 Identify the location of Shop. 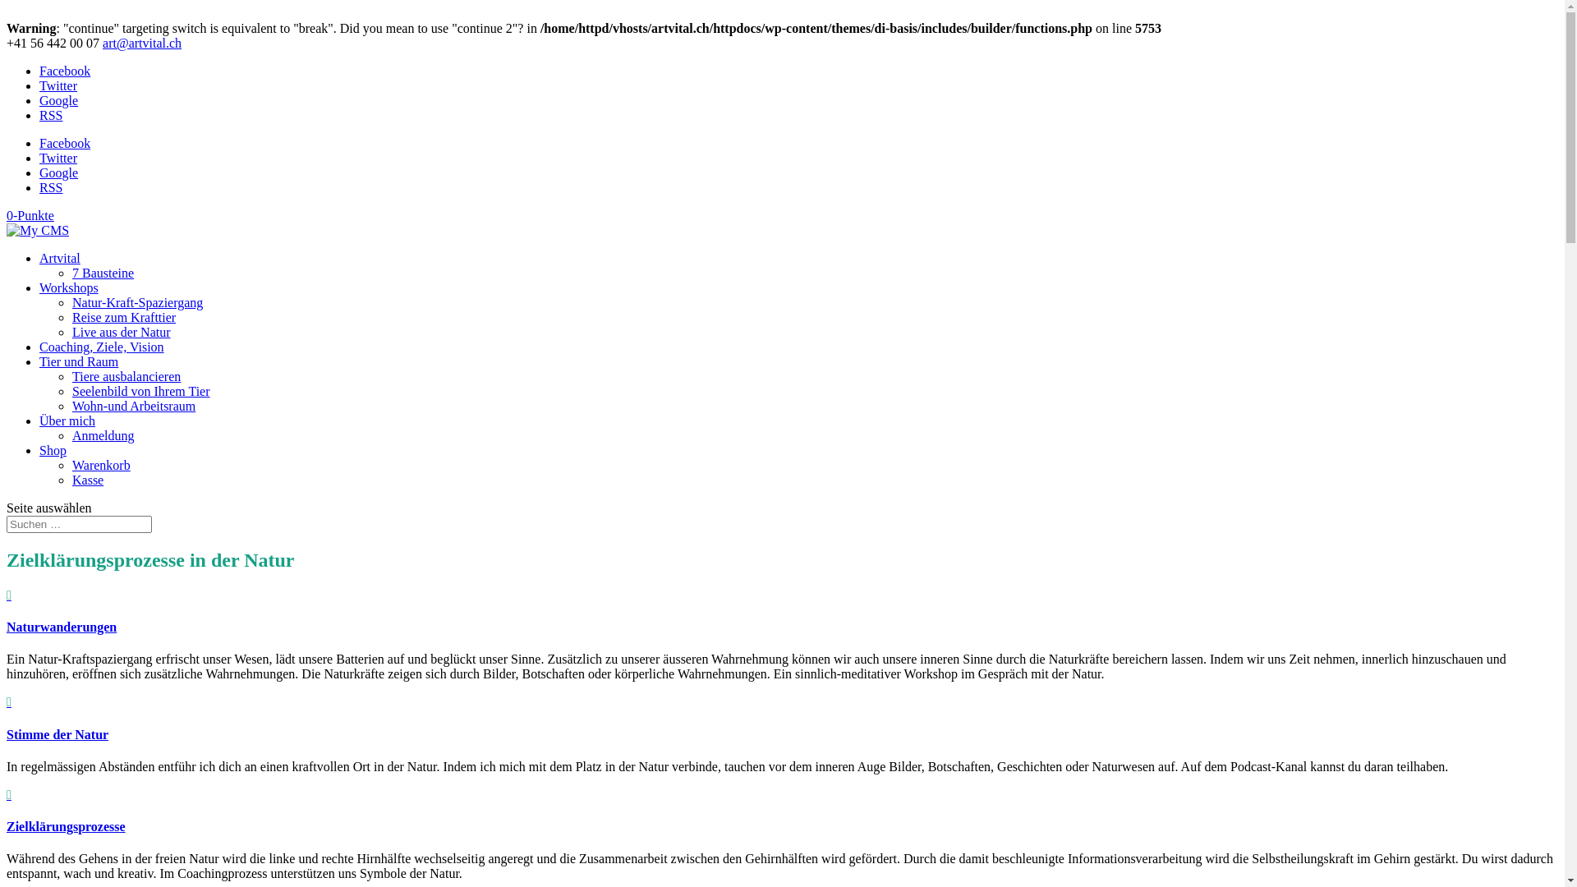
(53, 450).